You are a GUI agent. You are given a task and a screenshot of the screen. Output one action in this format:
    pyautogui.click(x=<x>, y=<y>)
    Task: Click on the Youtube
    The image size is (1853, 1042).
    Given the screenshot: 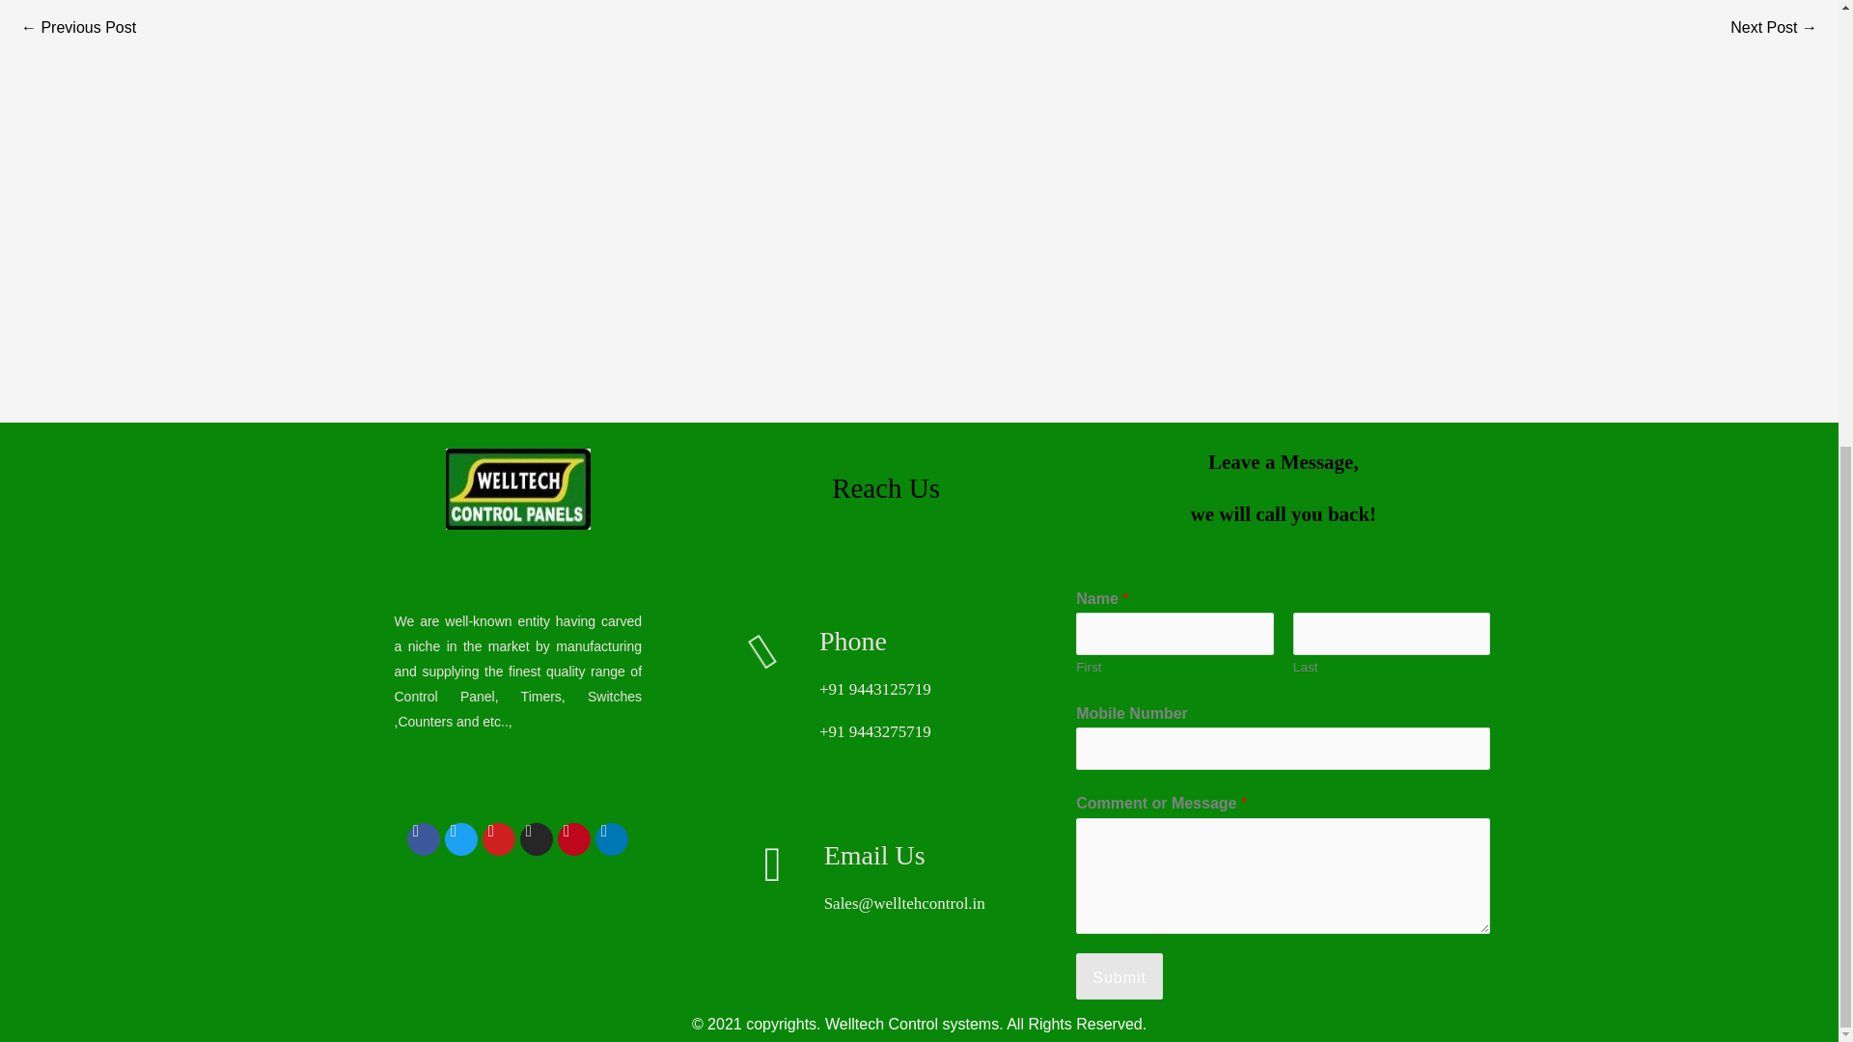 What is the action you would take?
    pyautogui.click(x=498, y=839)
    